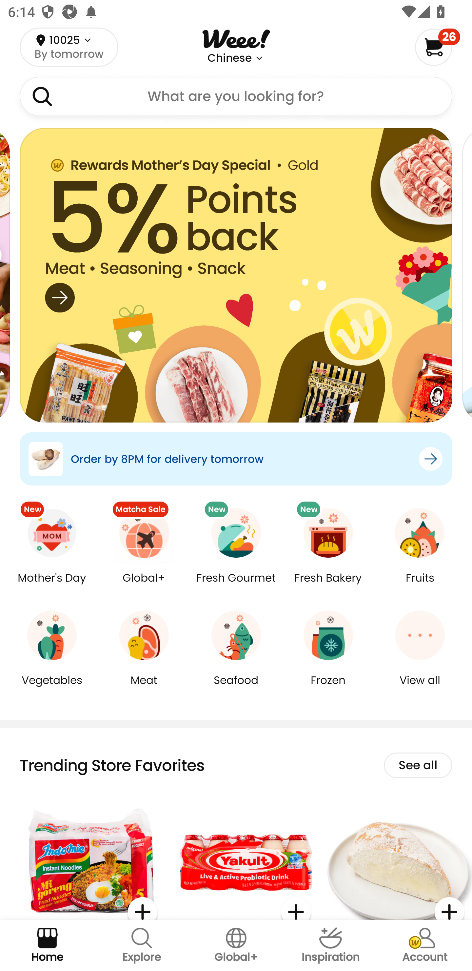  Describe the element at coordinates (236, 945) in the screenshot. I see `Global+` at that location.